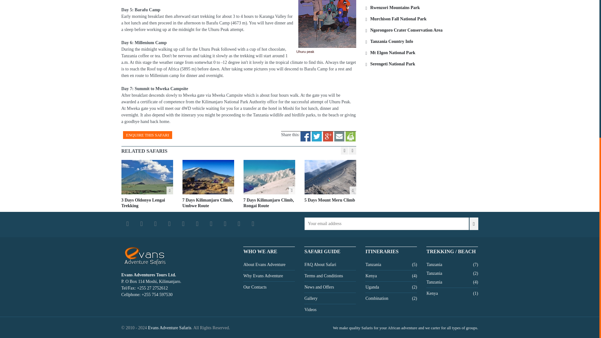  Describe the element at coordinates (317, 135) in the screenshot. I see `Twitter` at that location.